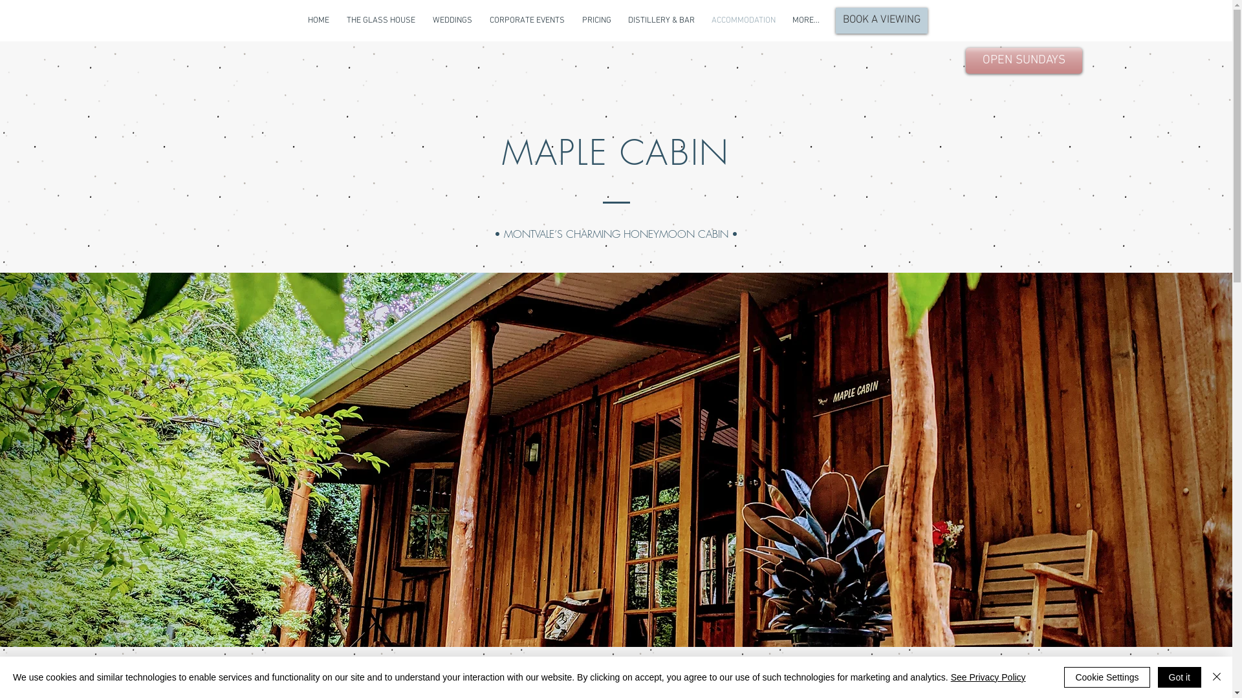 This screenshot has height=698, width=1242. What do you see at coordinates (596, 21) in the screenshot?
I see `PRICING` at bounding box center [596, 21].